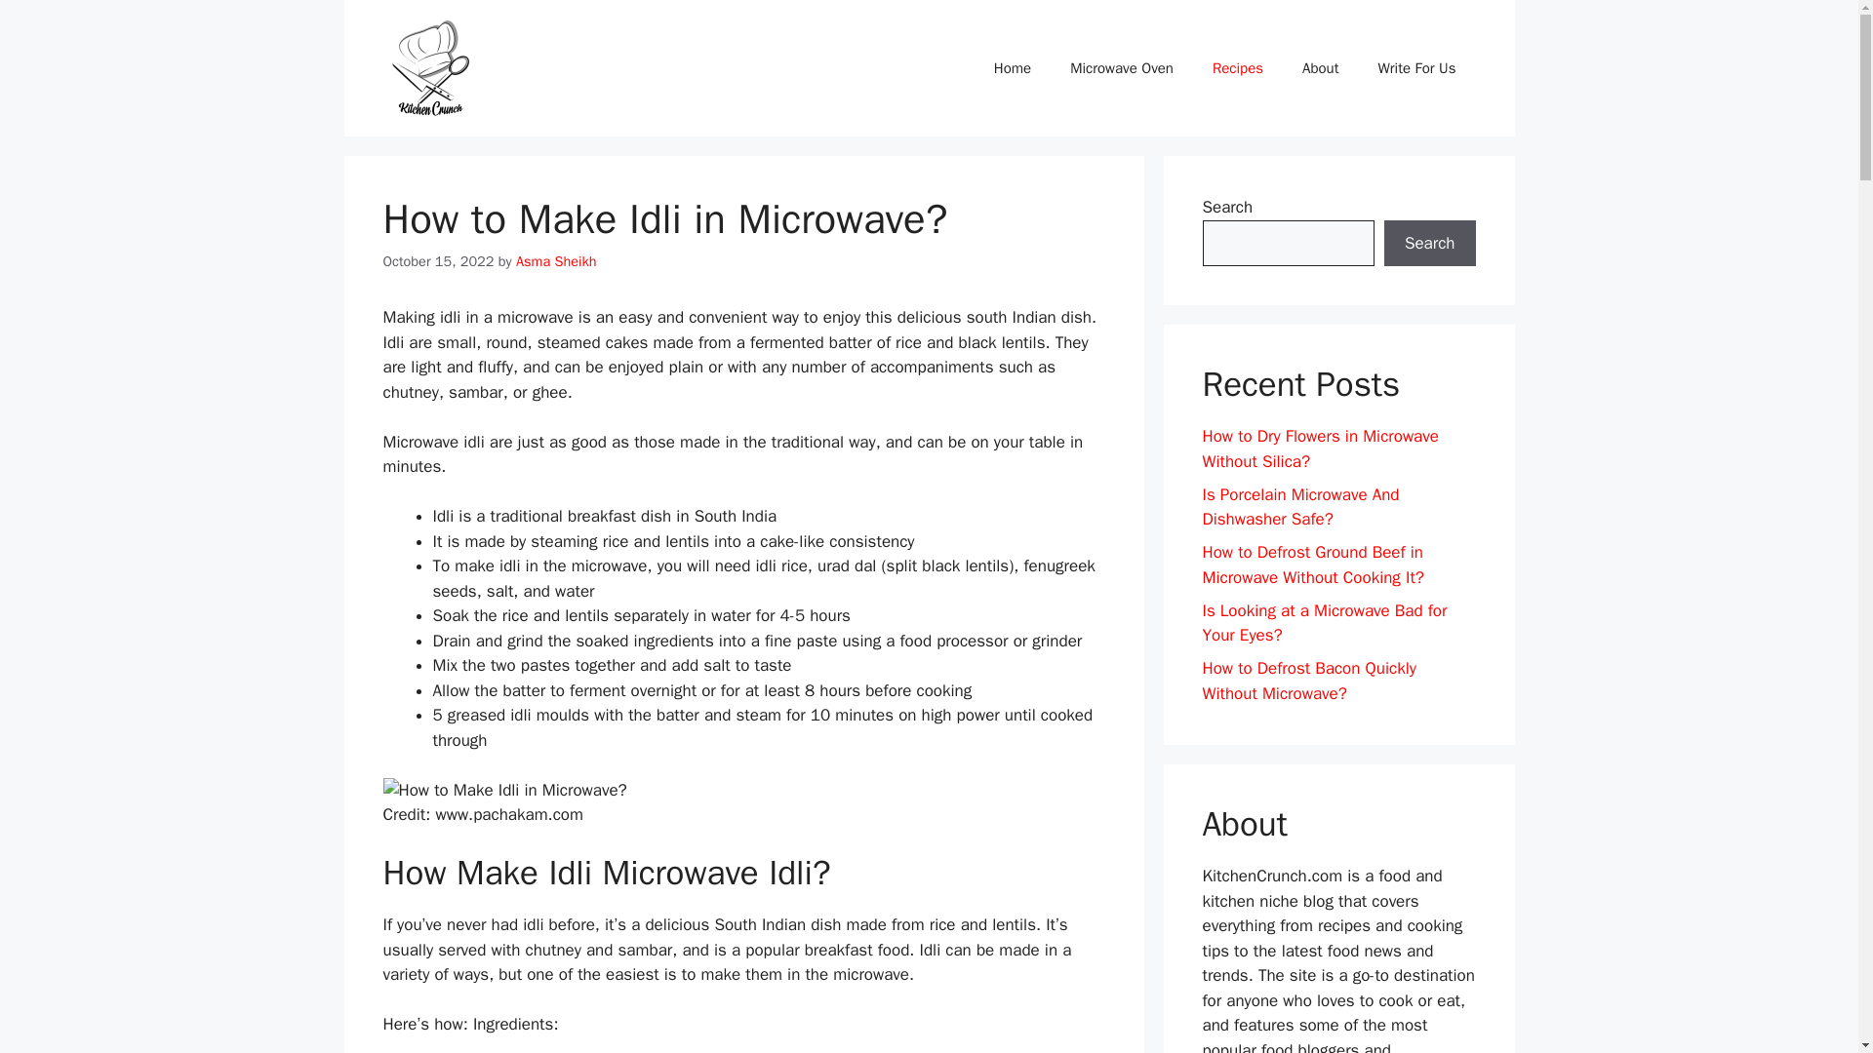 Image resolution: width=1873 pixels, height=1053 pixels. I want to click on Recipes, so click(1238, 68).